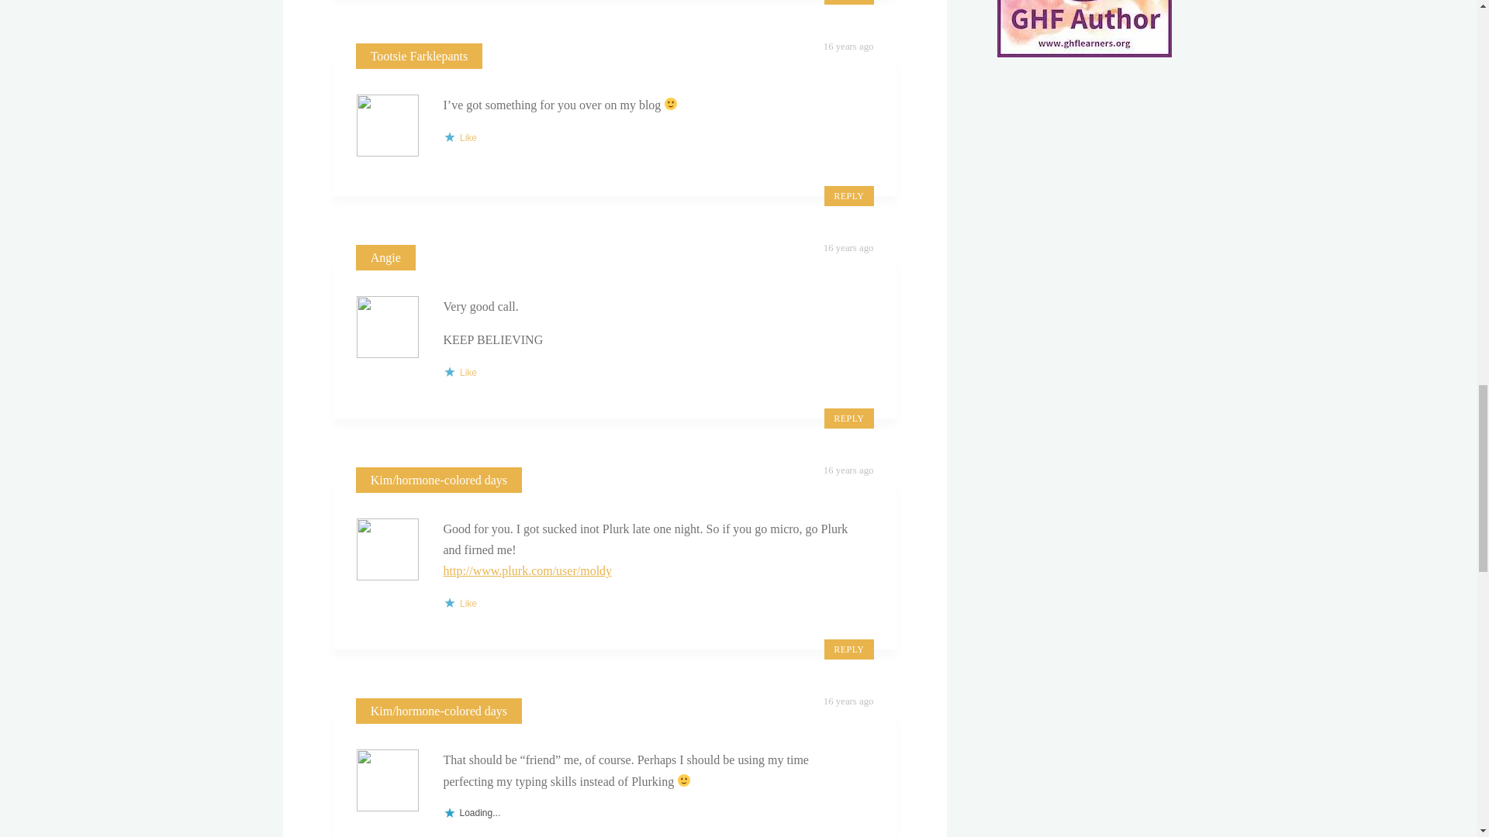 The height and width of the screenshot is (837, 1489). What do you see at coordinates (848, 2) in the screenshot?
I see `REPLY` at bounding box center [848, 2].